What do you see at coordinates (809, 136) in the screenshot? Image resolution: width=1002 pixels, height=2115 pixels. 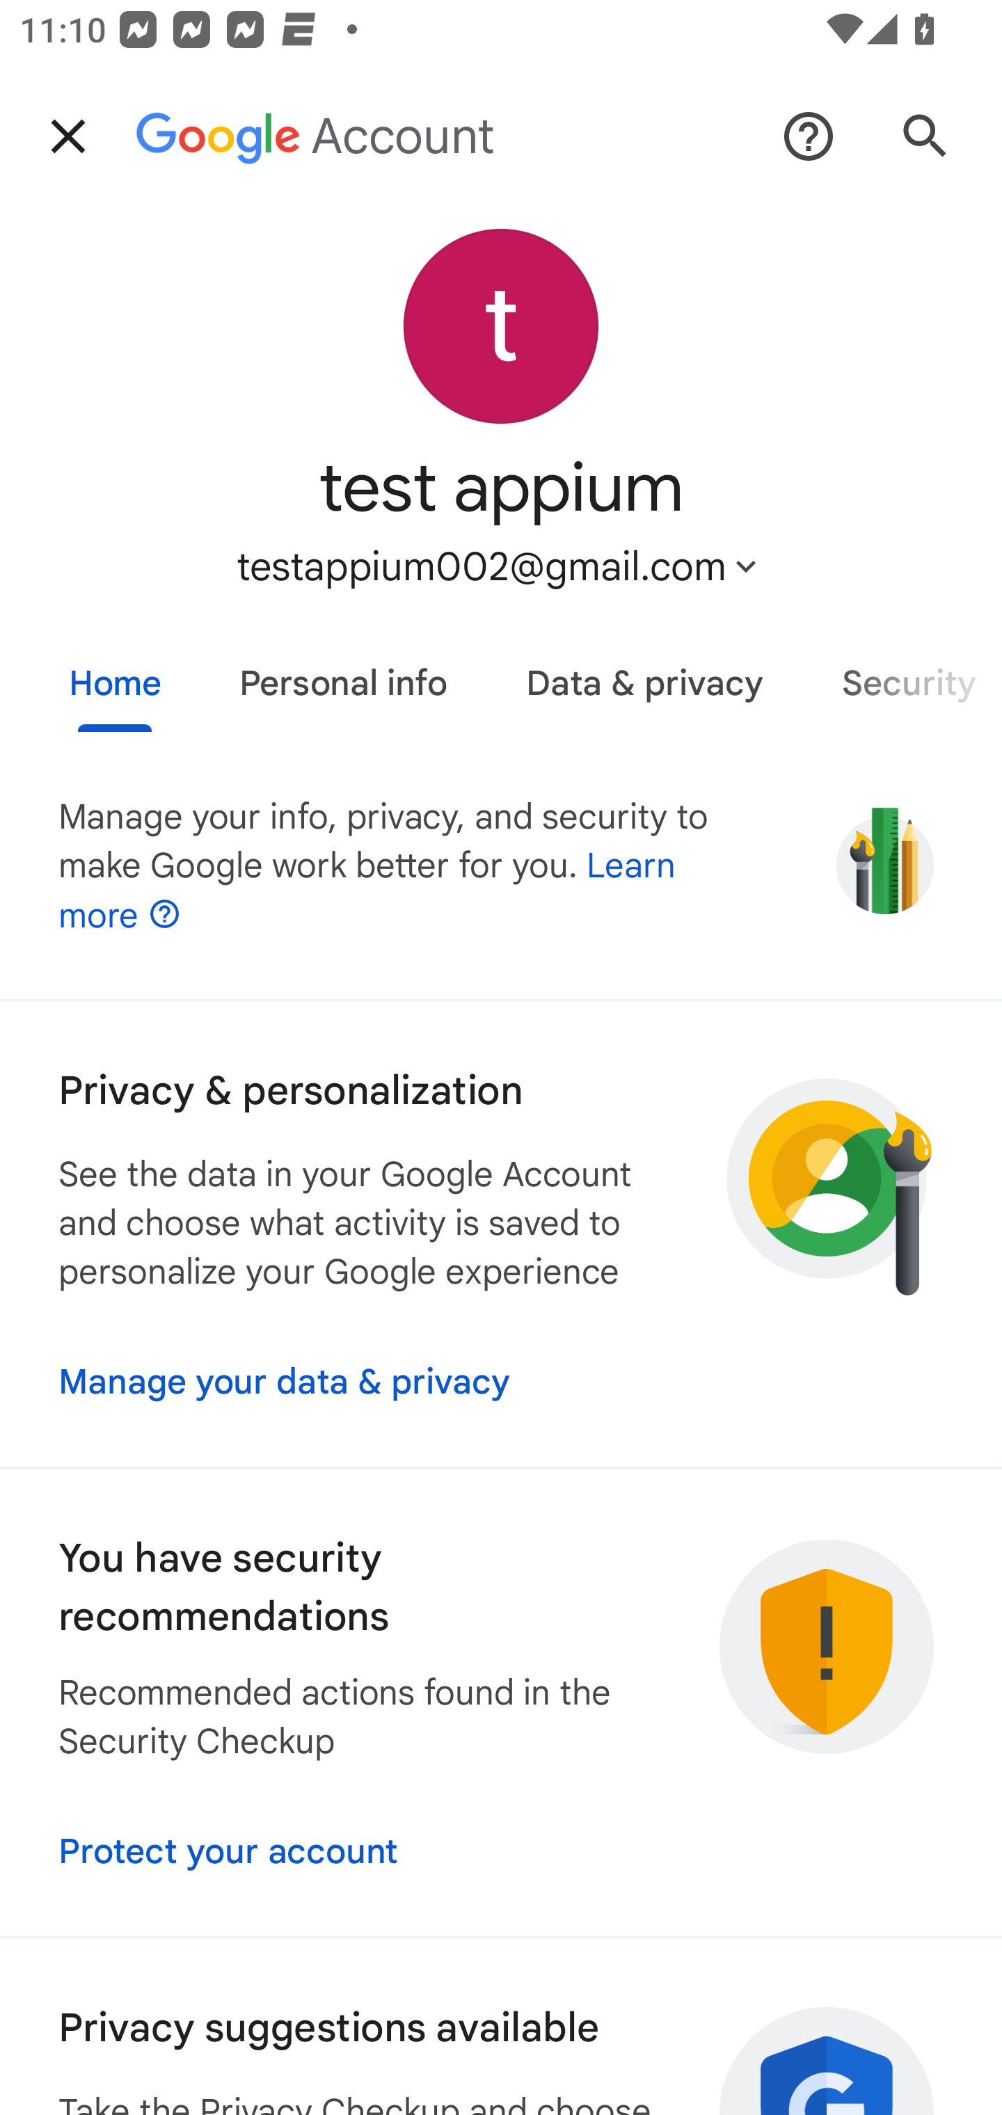 I see `Help` at bounding box center [809, 136].